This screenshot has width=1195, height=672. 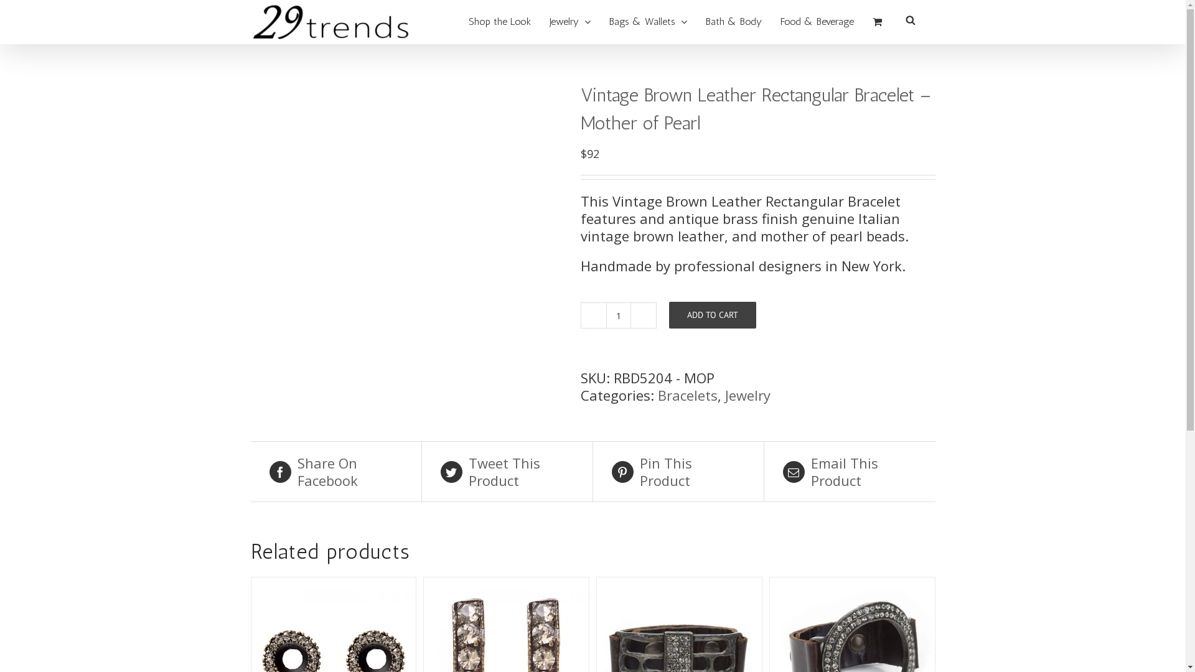 What do you see at coordinates (499, 22) in the screenshot?
I see `Shop the Look` at bounding box center [499, 22].